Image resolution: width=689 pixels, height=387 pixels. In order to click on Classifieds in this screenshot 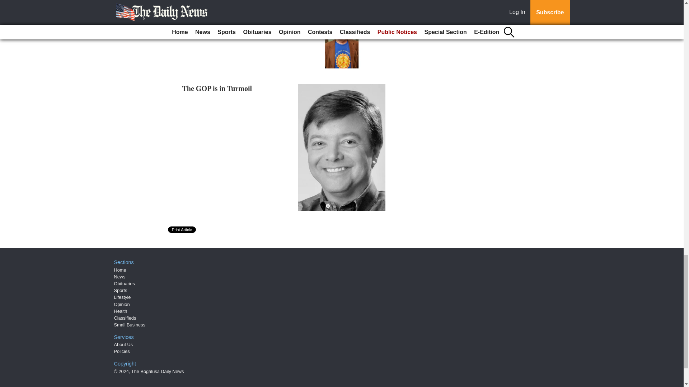, I will do `click(125, 318)`.